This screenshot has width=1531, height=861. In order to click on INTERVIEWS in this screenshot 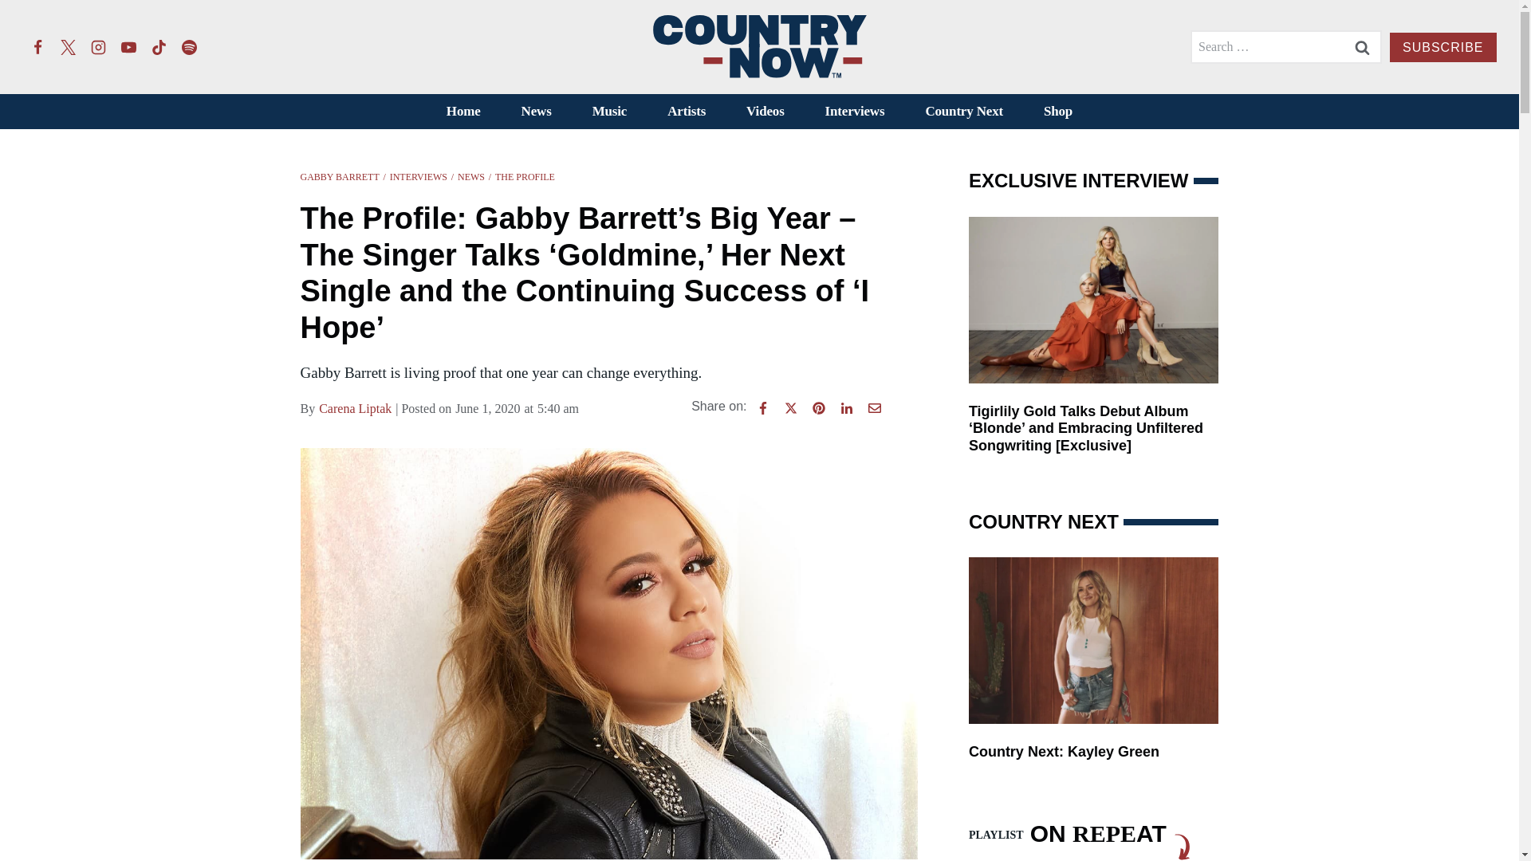, I will do `click(418, 176)`.